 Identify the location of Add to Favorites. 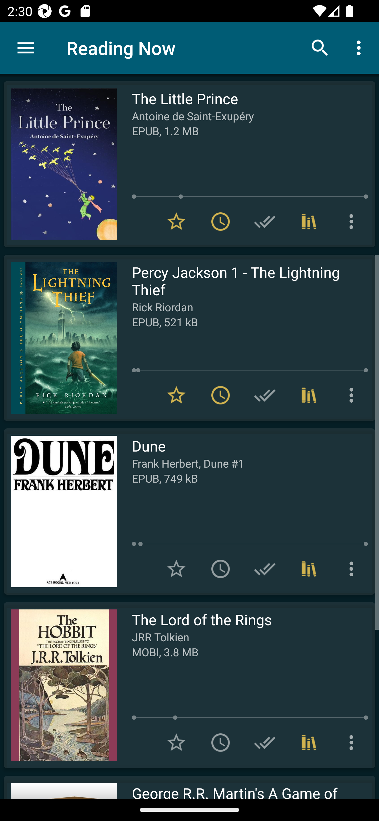
(176, 743).